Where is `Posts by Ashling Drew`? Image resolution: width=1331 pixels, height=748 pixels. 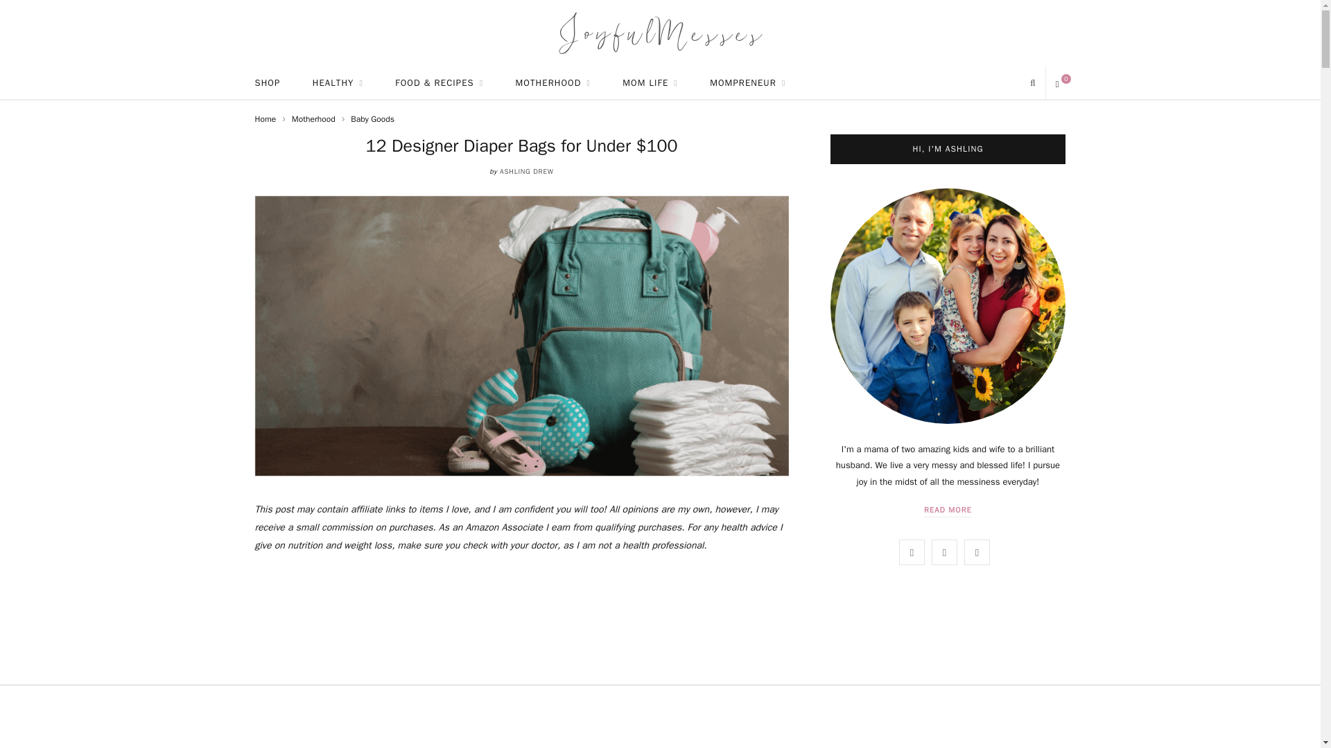
Posts by Ashling Drew is located at coordinates (527, 170).